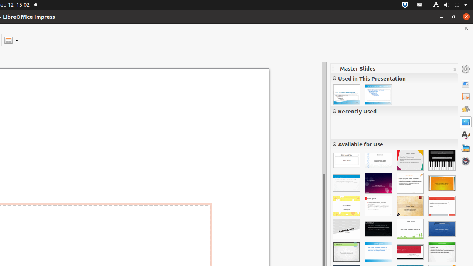  Describe the element at coordinates (466, 83) in the screenshot. I see `Properties` at that location.